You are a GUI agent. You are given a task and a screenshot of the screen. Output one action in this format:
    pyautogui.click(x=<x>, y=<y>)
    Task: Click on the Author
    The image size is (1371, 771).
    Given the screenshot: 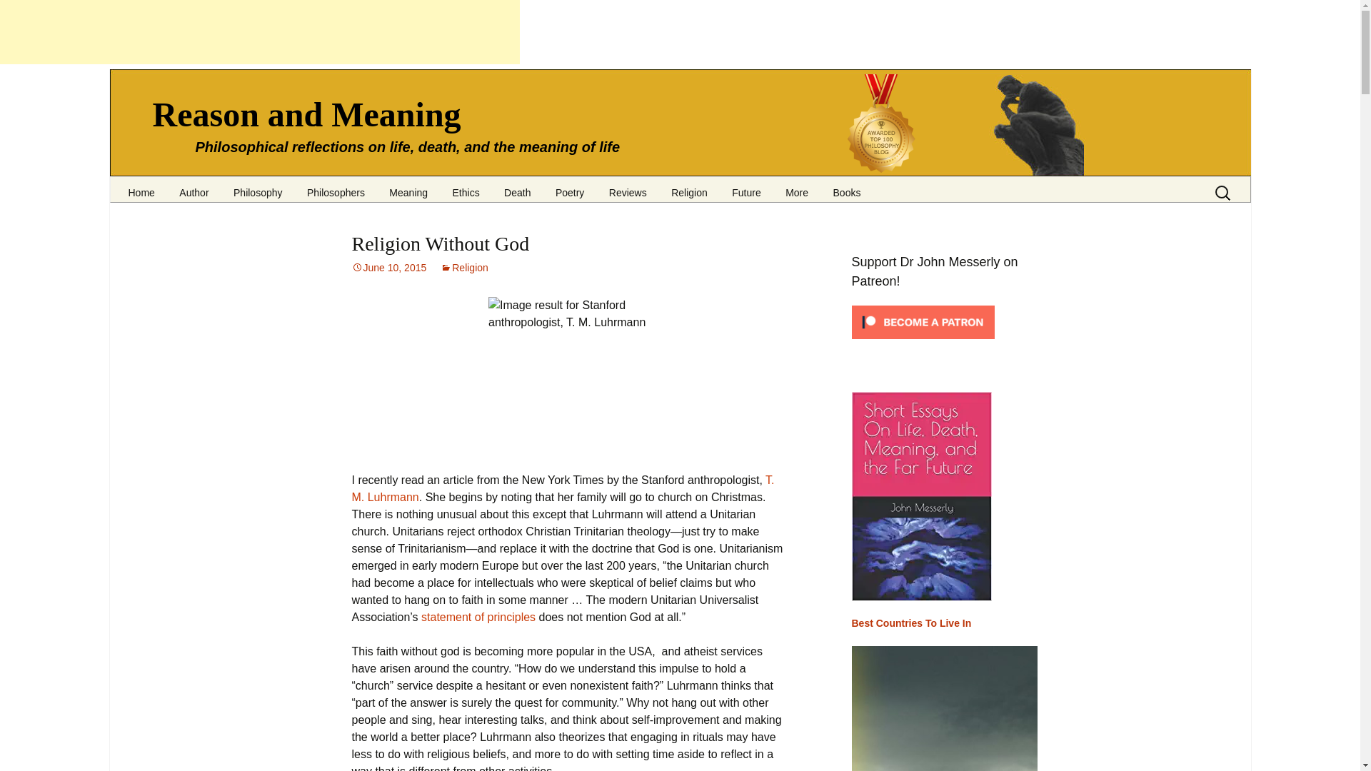 What is the action you would take?
    pyautogui.click(x=194, y=187)
    